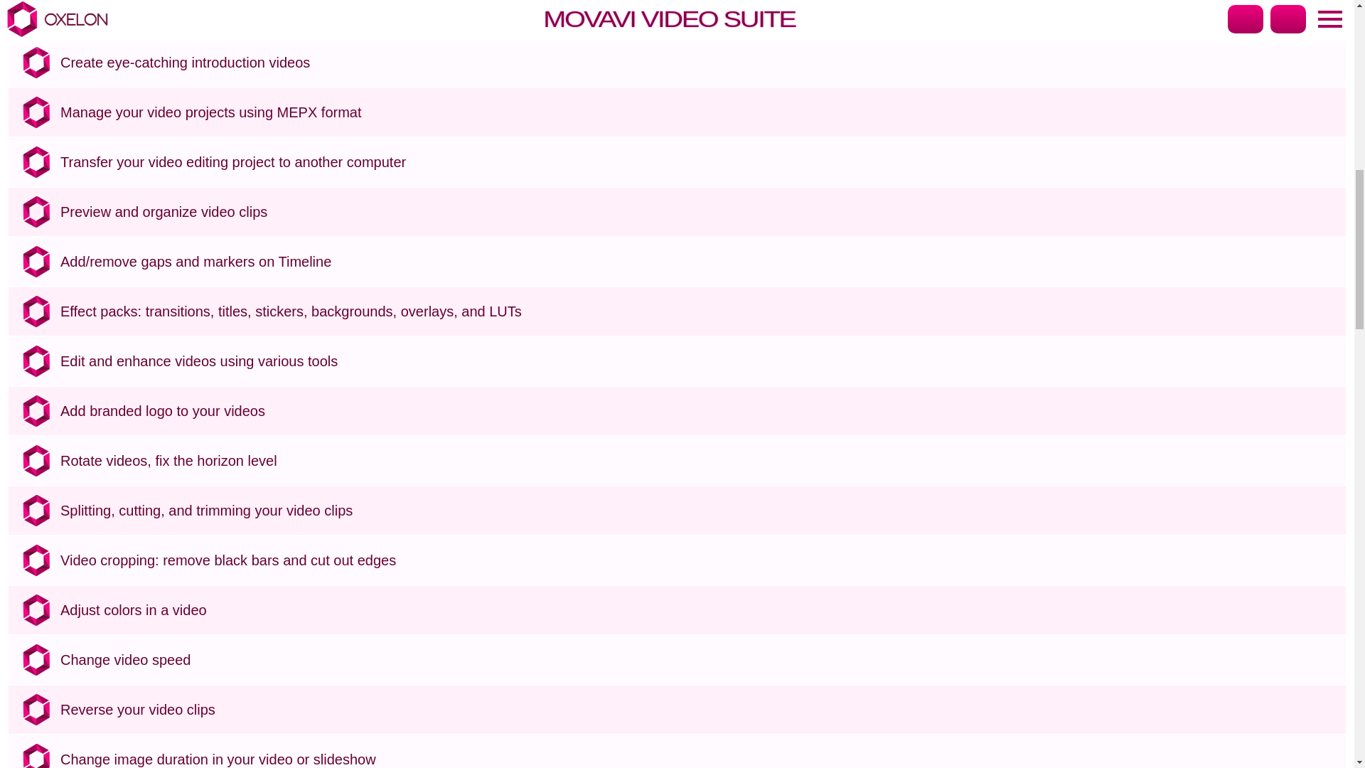 This screenshot has width=1365, height=768. Describe the element at coordinates (700, 610) in the screenshot. I see `Adjust colors in a video` at that location.